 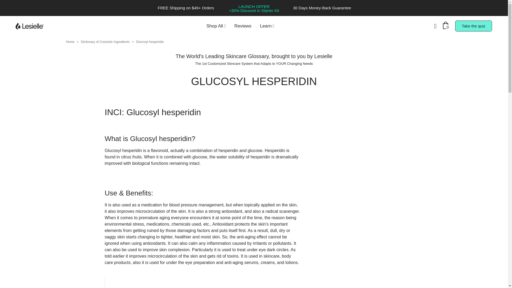 I want to click on Log in to your customer account, so click(x=435, y=26).